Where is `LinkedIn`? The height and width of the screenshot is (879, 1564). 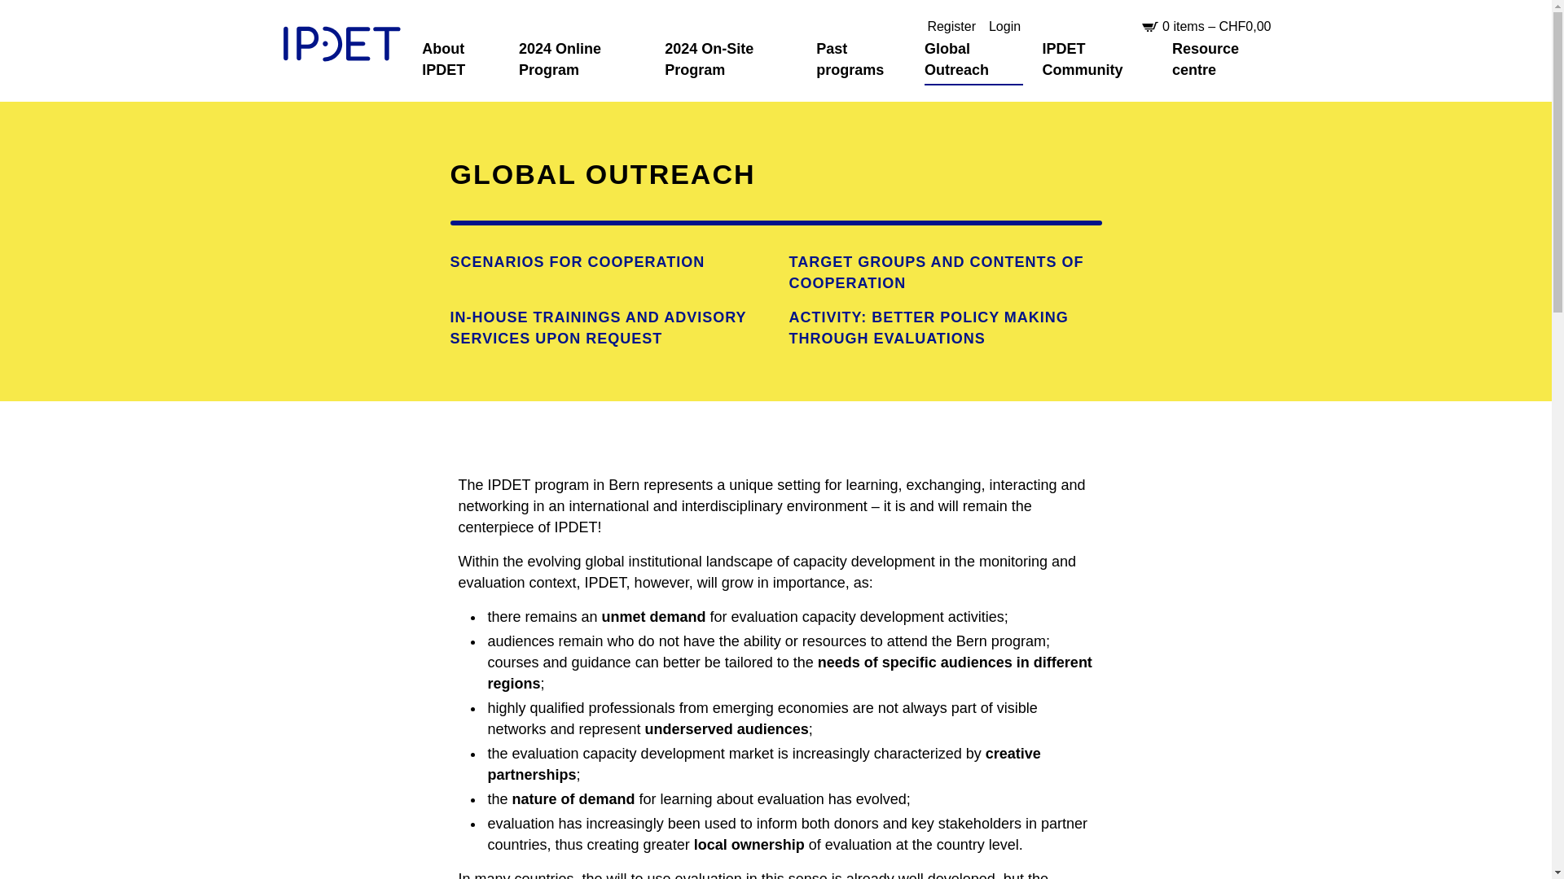
LinkedIn is located at coordinates (1083, 26).